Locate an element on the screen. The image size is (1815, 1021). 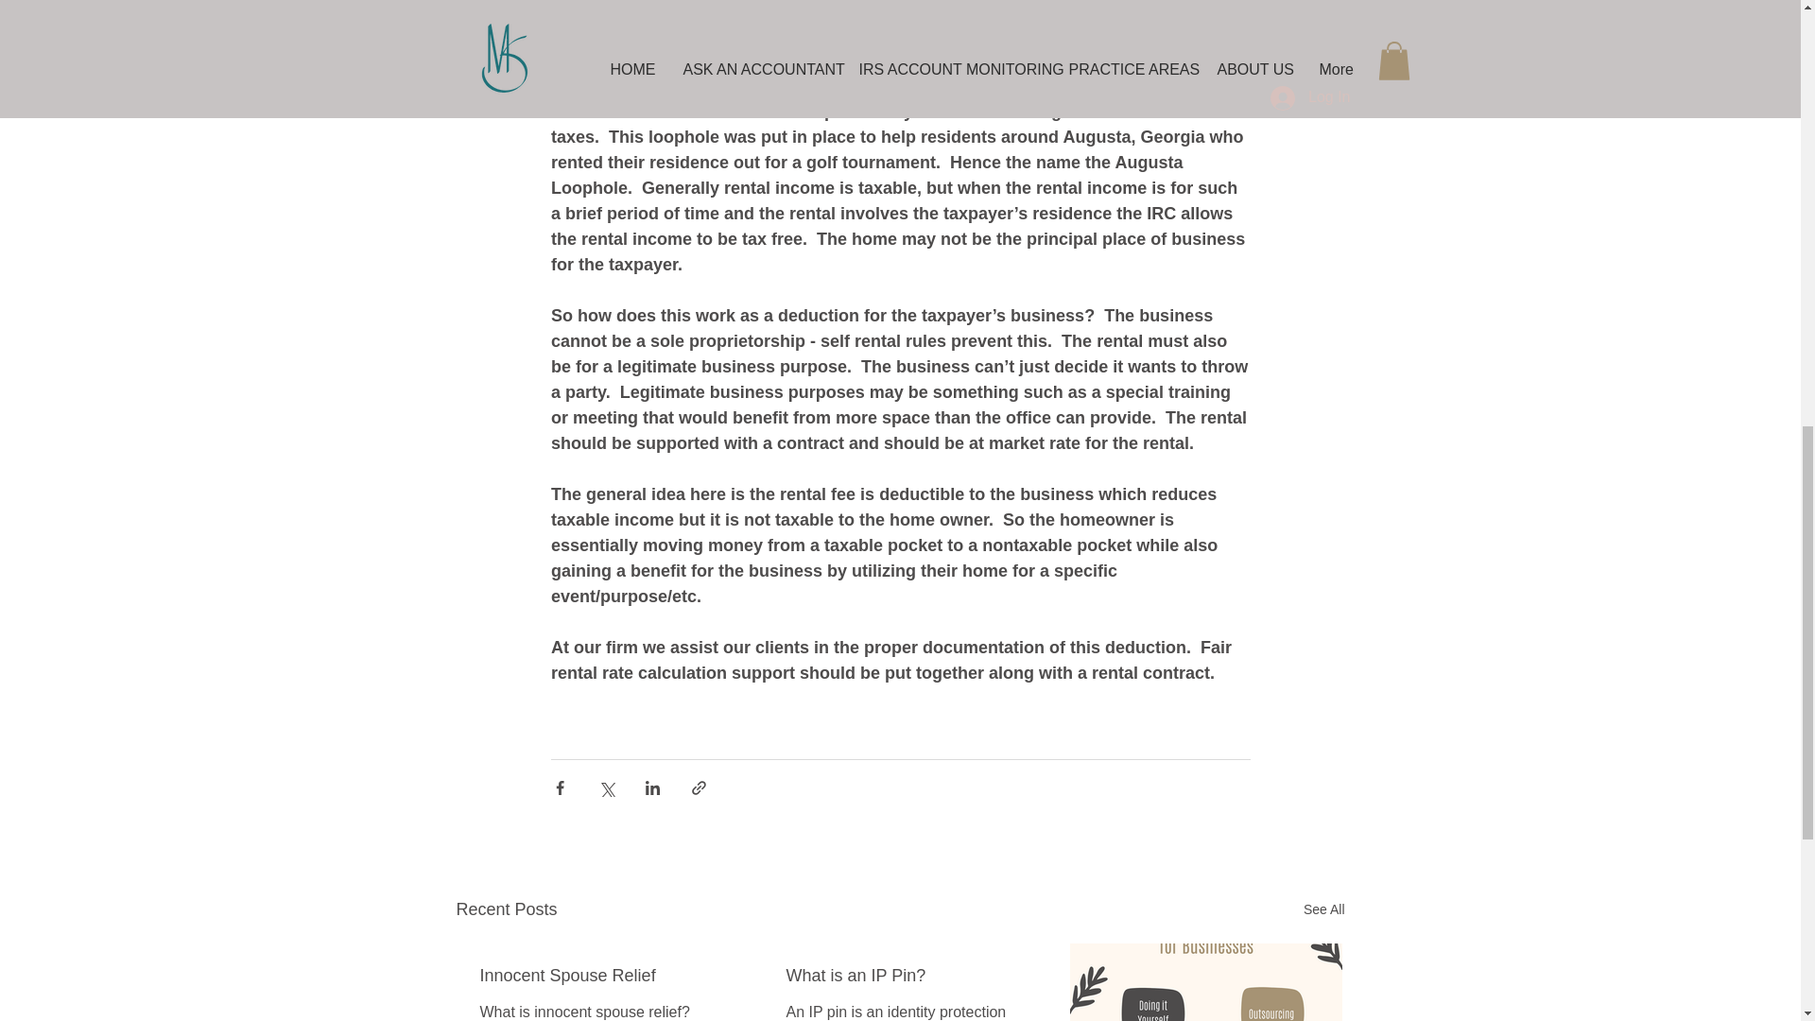
See All is located at coordinates (1323, 909).